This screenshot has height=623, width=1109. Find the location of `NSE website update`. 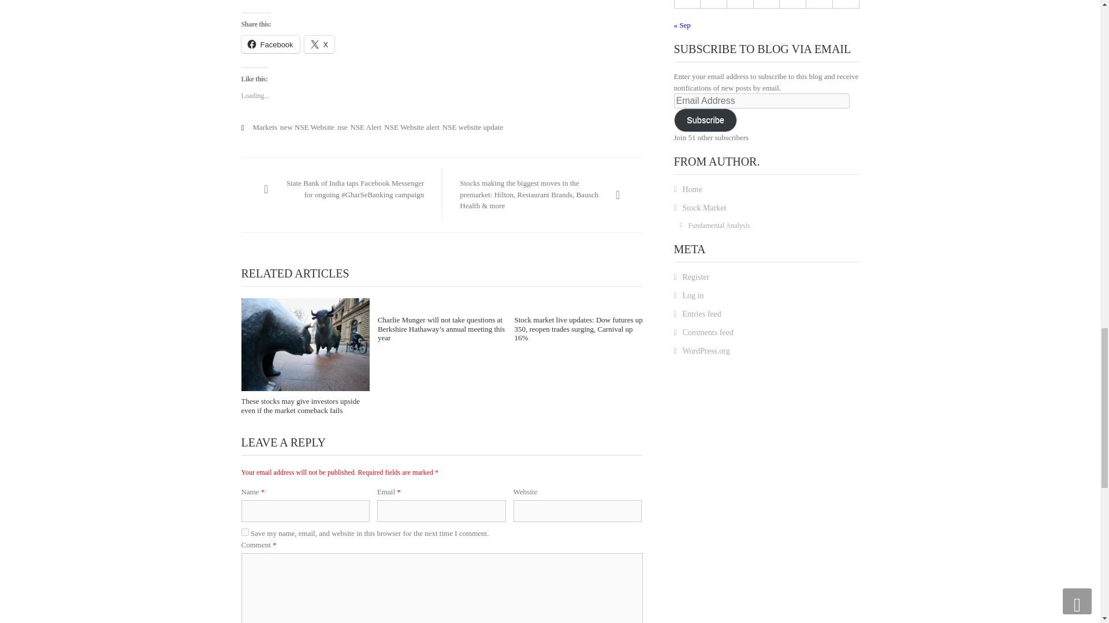

NSE website update is located at coordinates (472, 127).